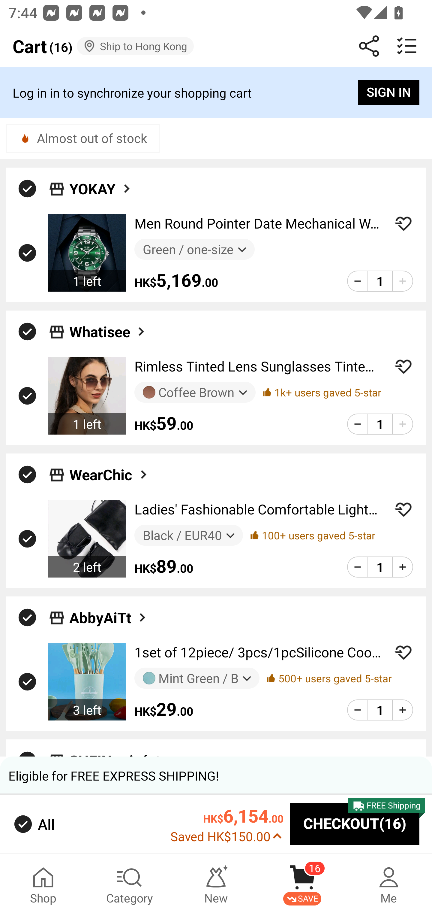 The image size is (432, 913). I want to click on Shop, so click(43, 884).